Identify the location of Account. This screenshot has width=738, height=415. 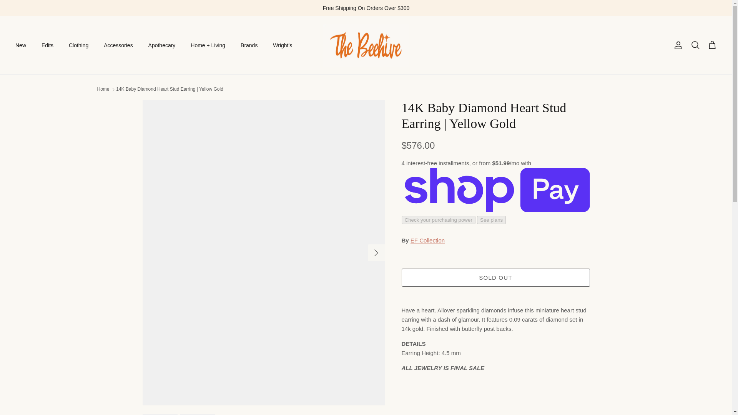
(677, 45).